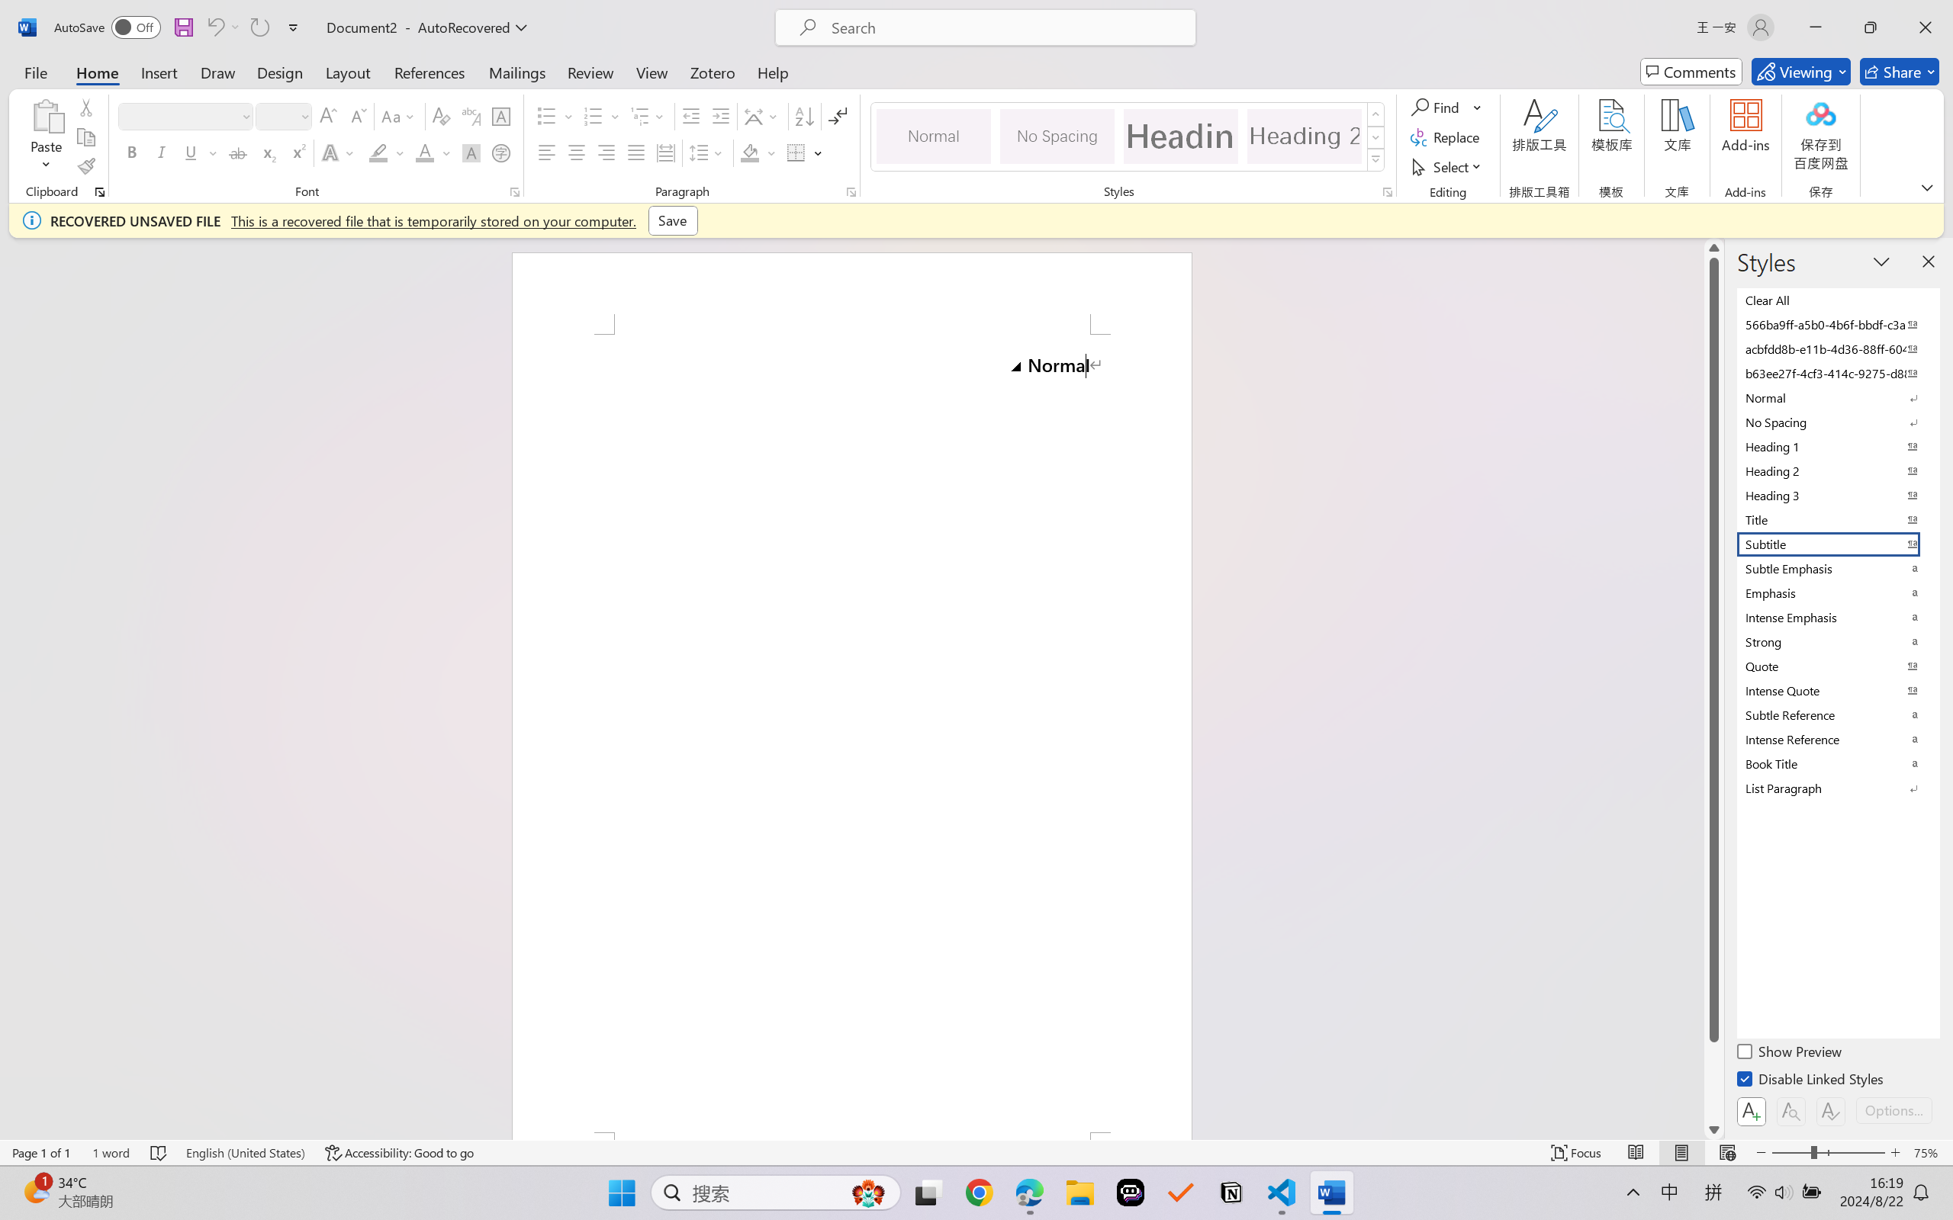 Image resolution: width=1953 pixels, height=1220 pixels. Describe the element at coordinates (339, 152) in the screenshot. I see `Text Effects and Typography` at that location.